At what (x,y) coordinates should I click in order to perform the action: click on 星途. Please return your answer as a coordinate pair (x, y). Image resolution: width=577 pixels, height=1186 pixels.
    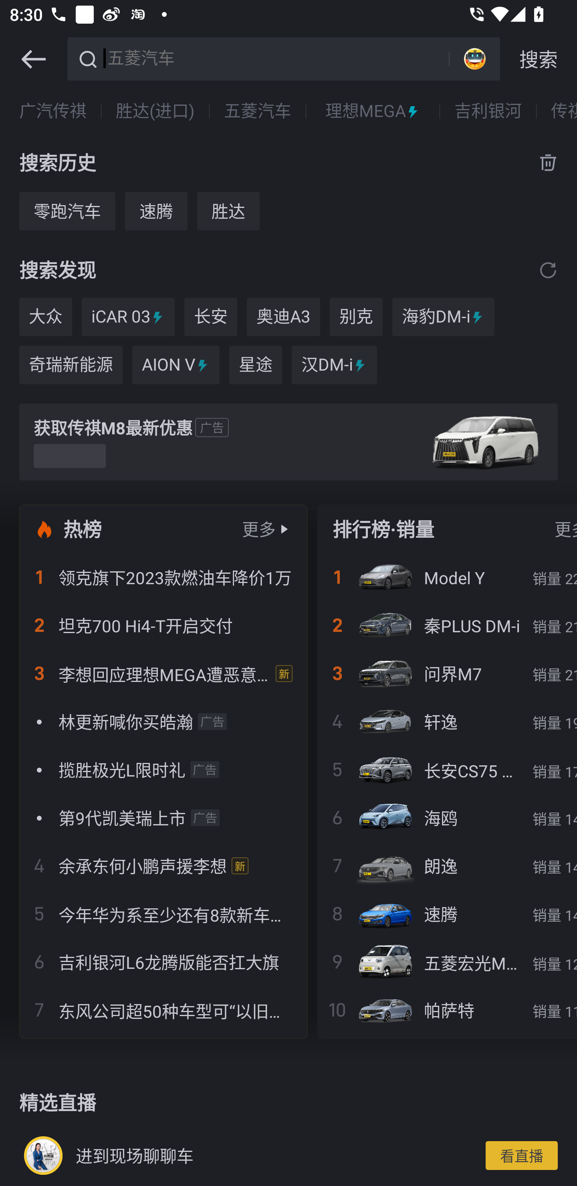
    Looking at the image, I should click on (256, 365).